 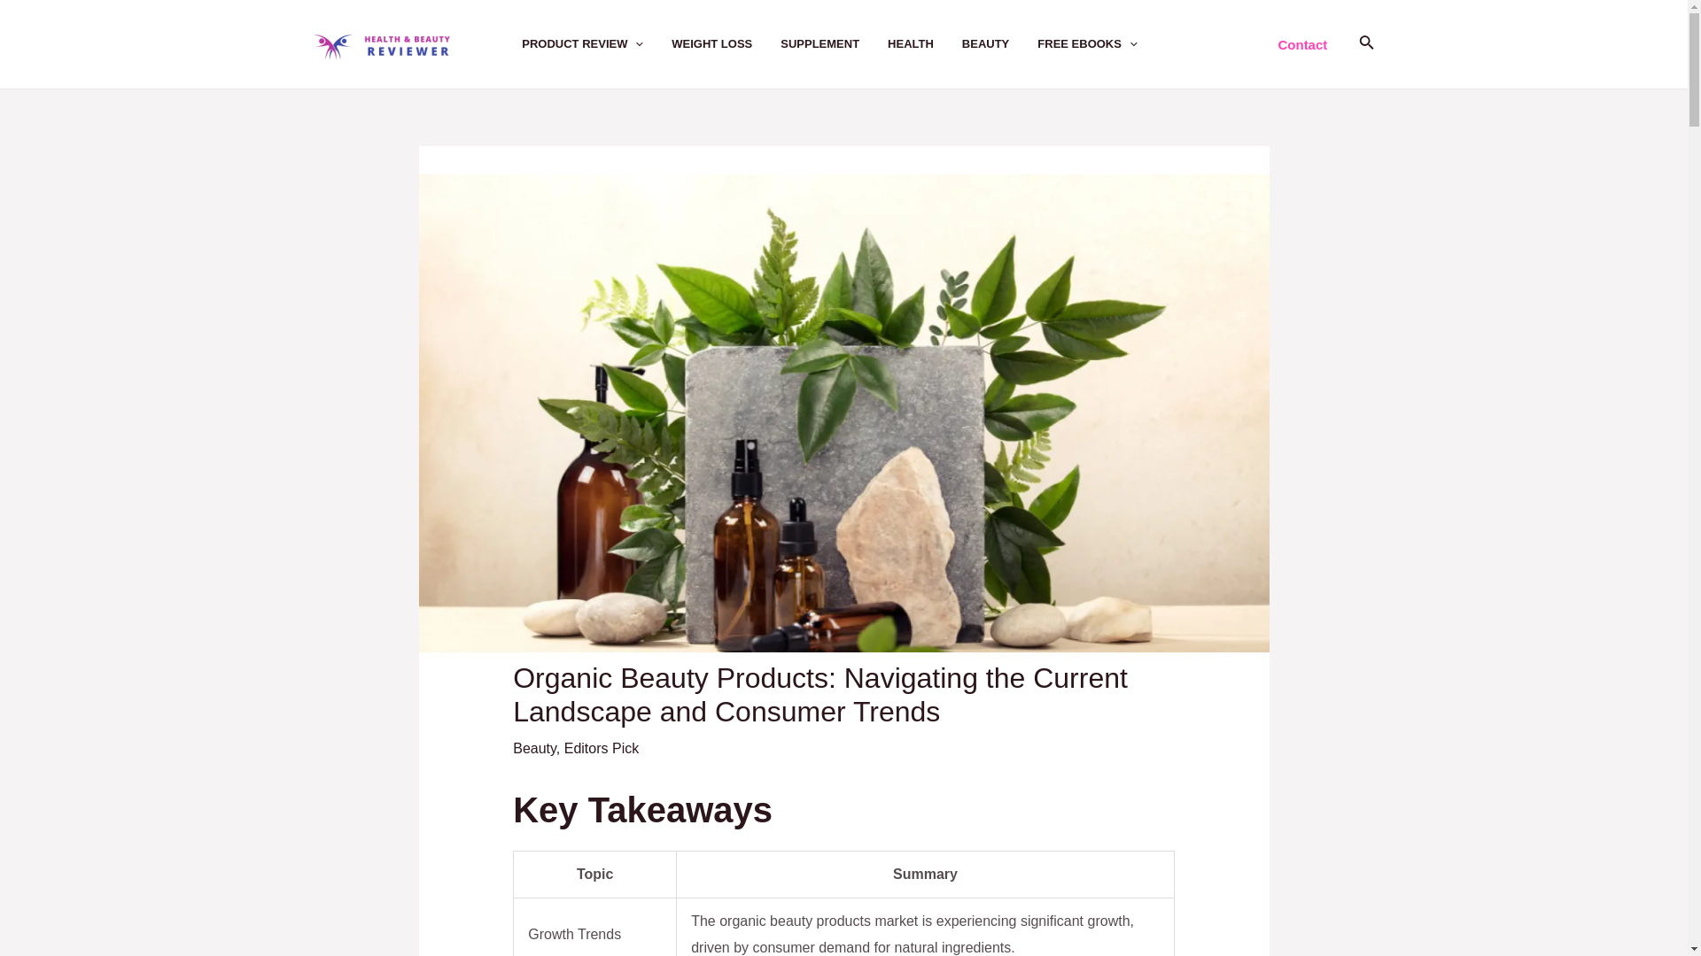 What do you see at coordinates (925, 44) in the screenshot?
I see `HEALTH` at bounding box center [925, 44].